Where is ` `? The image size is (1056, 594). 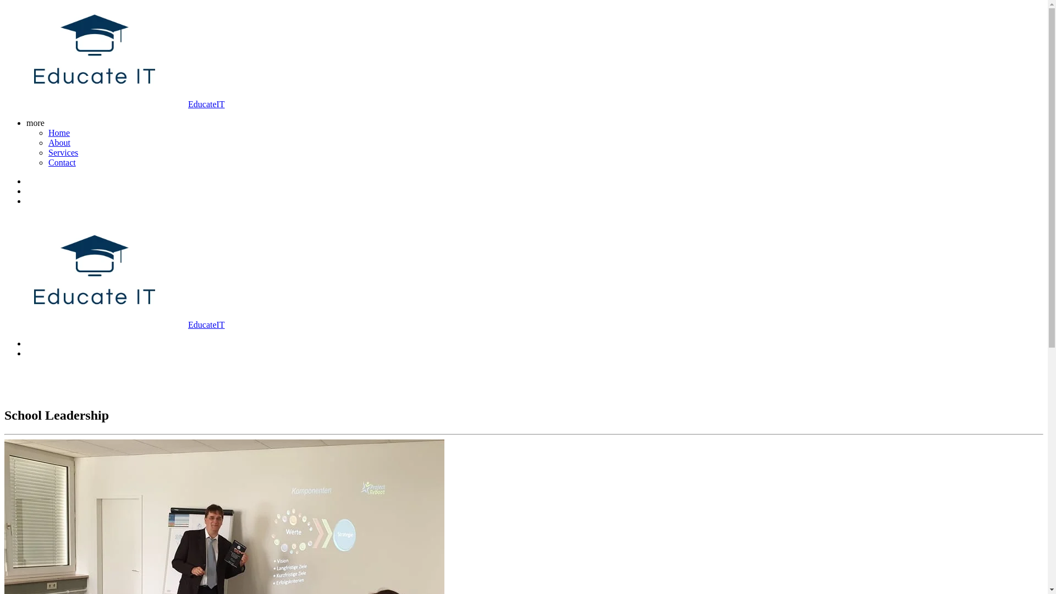
  is located at coordinates (31, 201).